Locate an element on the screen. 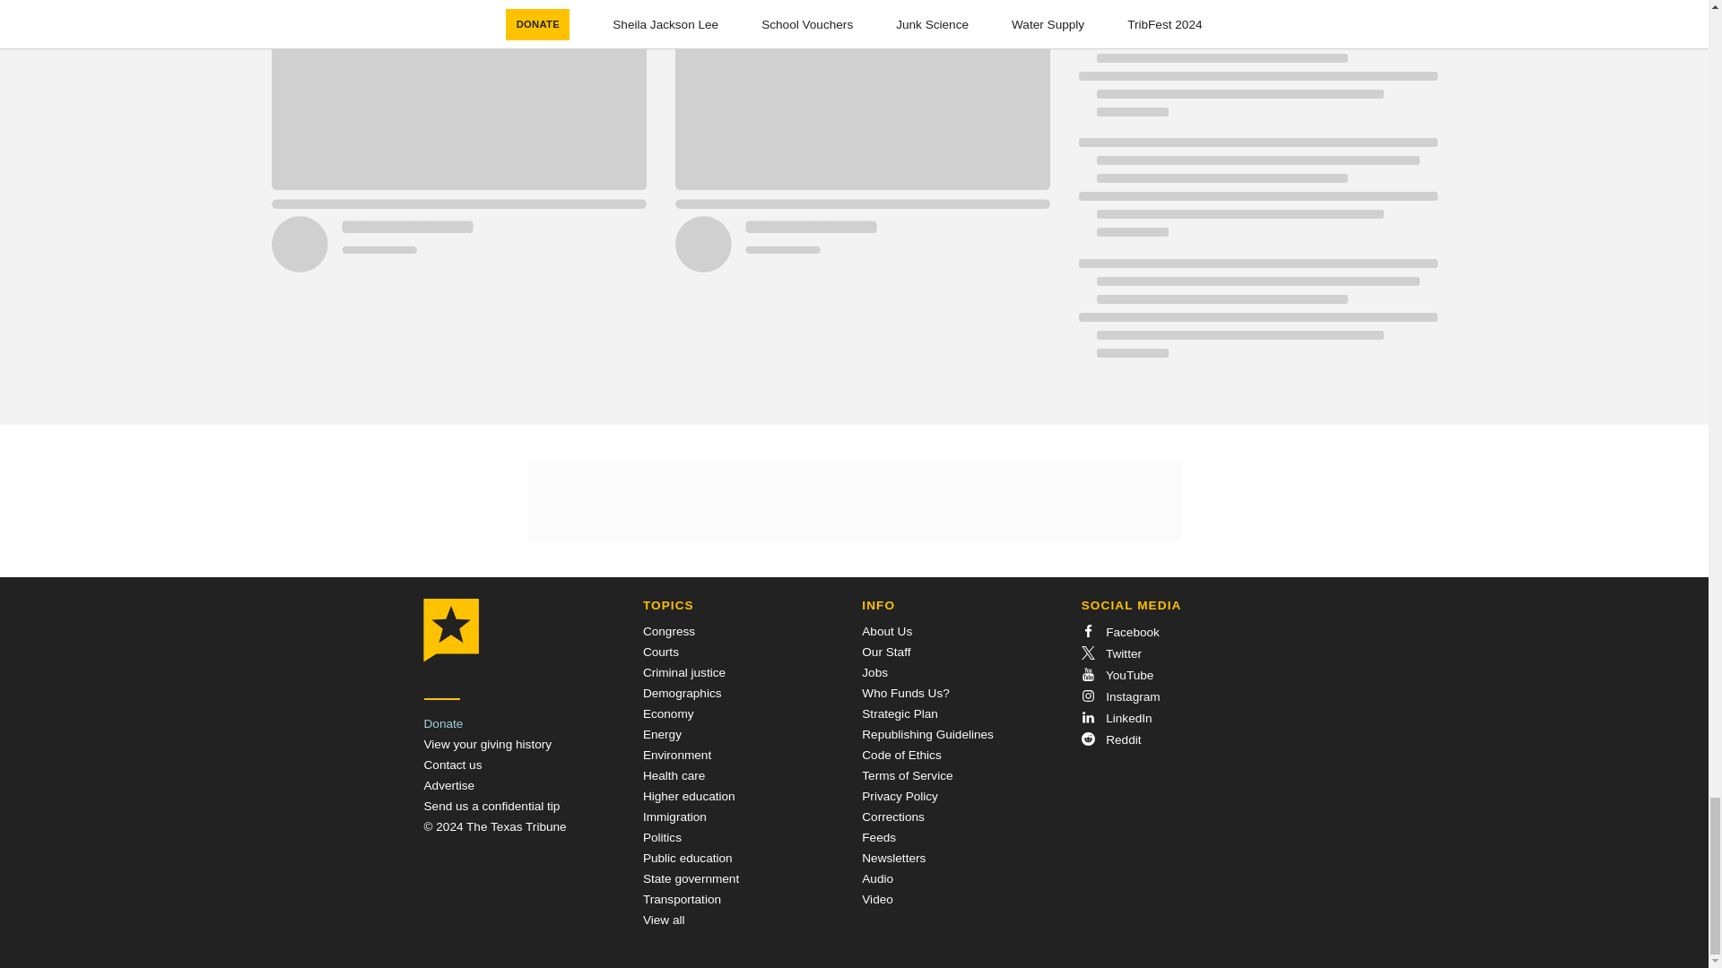 The image size is (1722, 968). Code of Ethics is located at coordinates (900, 755).